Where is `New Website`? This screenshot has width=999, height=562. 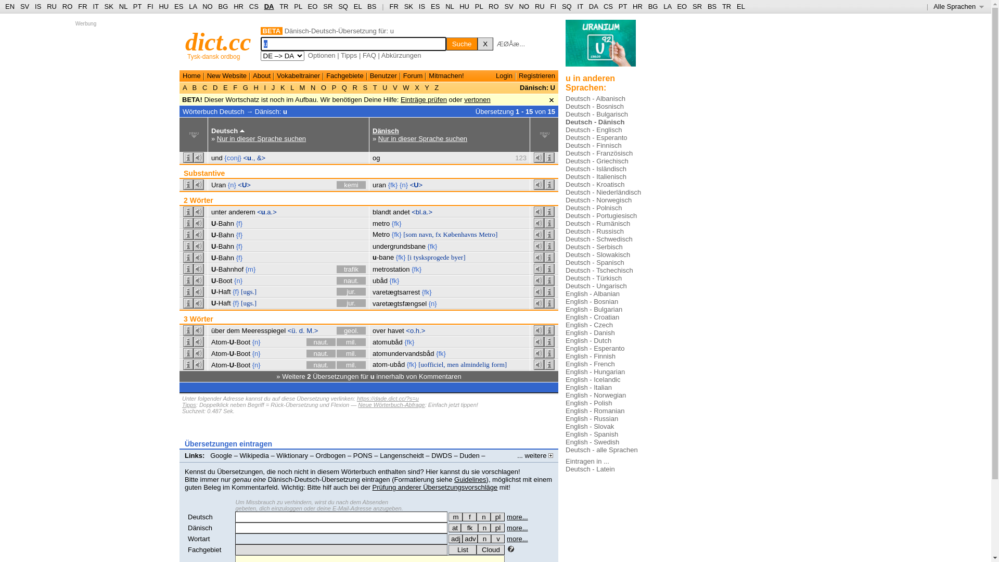 New Website is located at coordinates (227, 76).